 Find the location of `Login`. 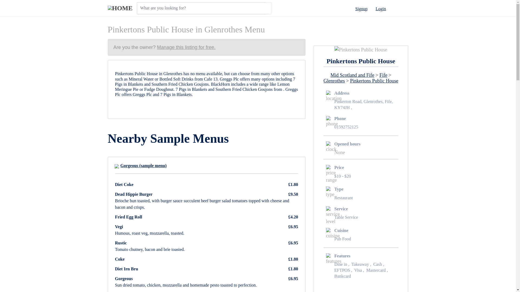

Login is located at coordinates (381, 9).